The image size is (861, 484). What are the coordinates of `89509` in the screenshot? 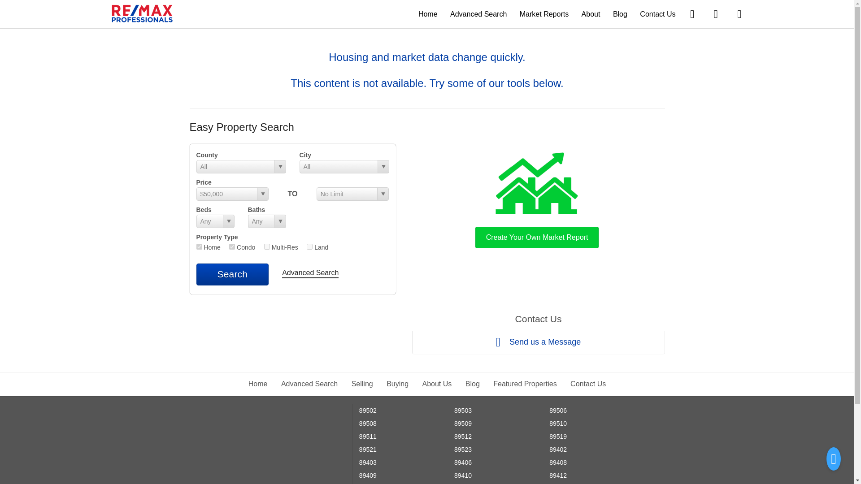 It's located at (463, 423).